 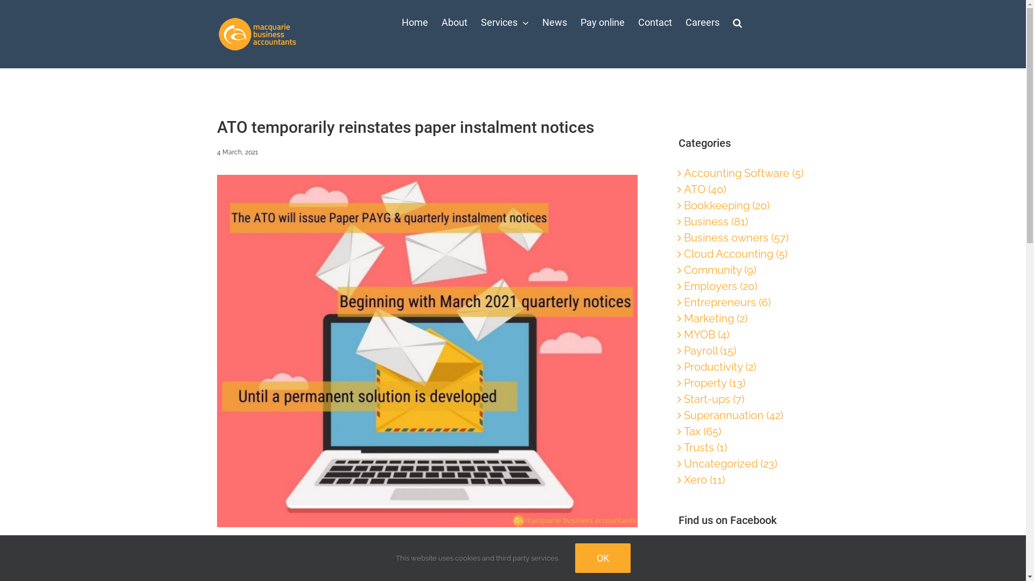 I want to click on Contact, so click(x=655, y=23).